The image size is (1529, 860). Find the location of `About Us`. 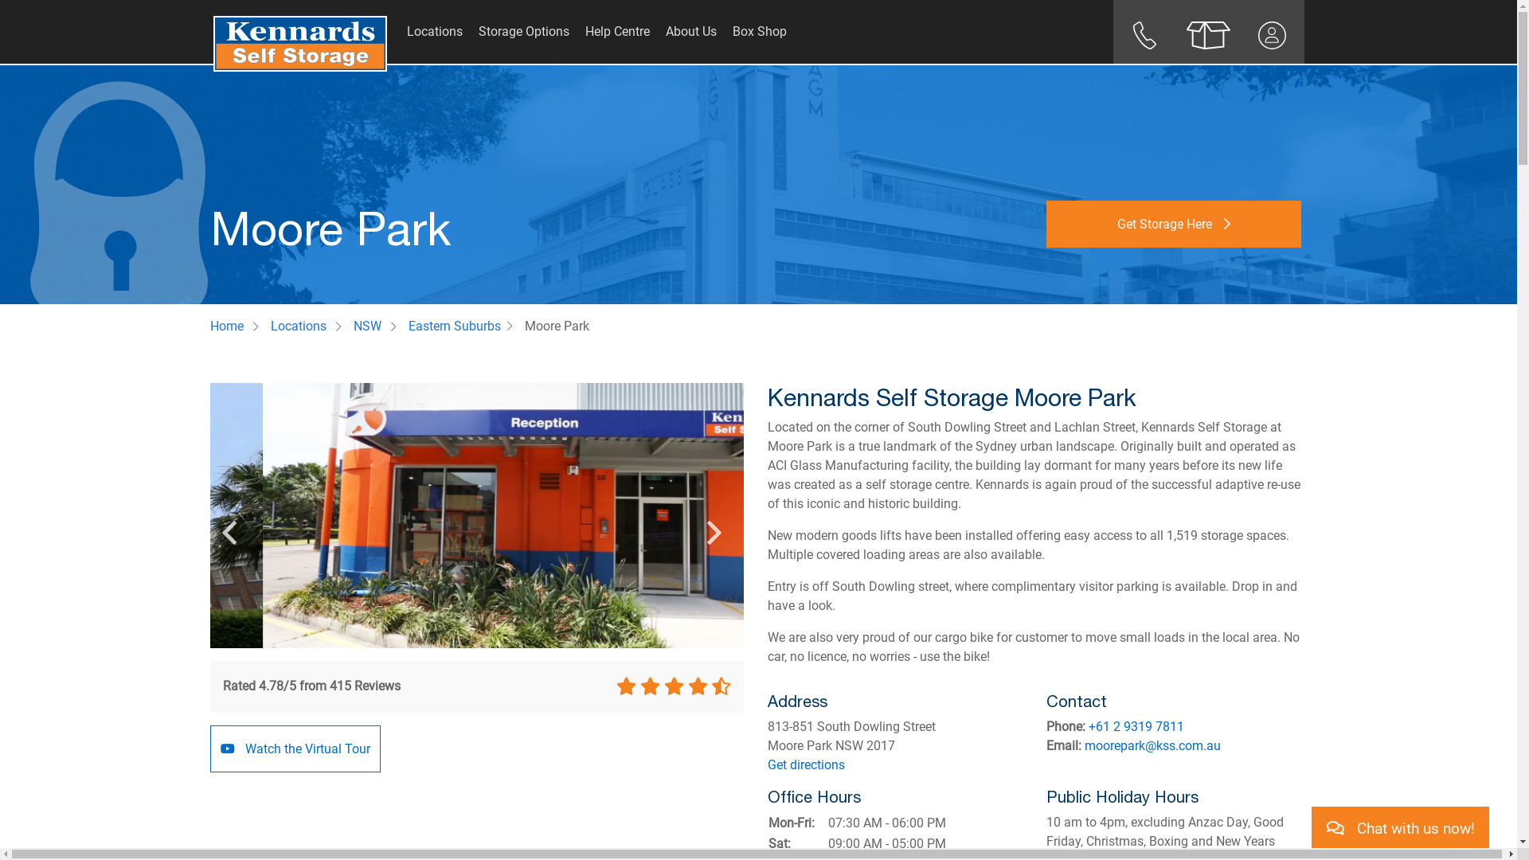

About Us is located at coordinates (691, 32).